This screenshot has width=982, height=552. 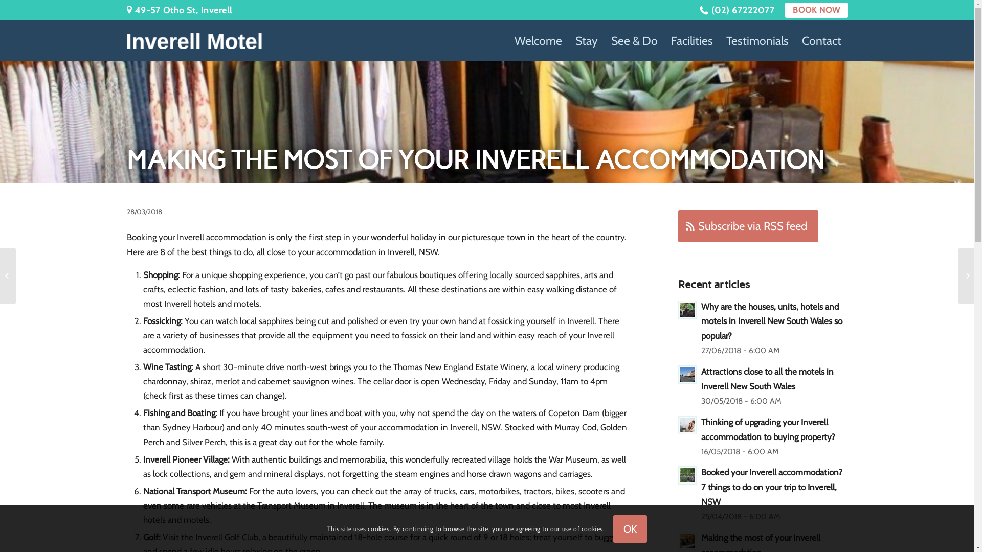 What do you see at coordinates (587, 41) in the screenshot?
I see `Stay` at bounding box center [587, 41].